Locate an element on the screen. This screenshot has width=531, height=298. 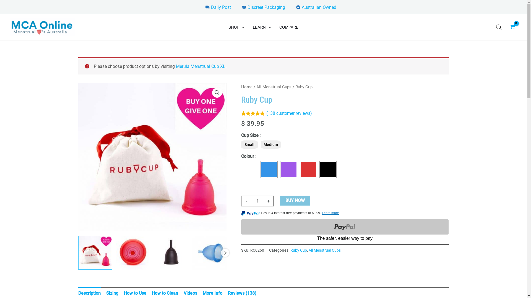
COMPARE is located at coordinates (289, 27).